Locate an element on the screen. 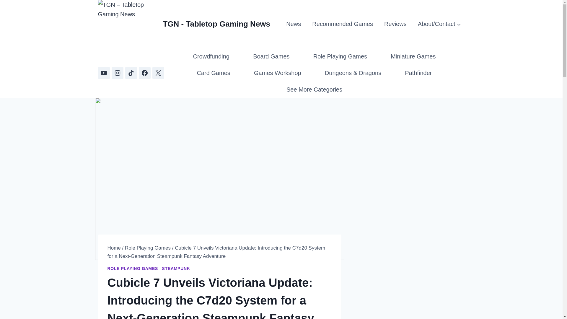  STEAMPUNK is located at coordinates (176, 268).